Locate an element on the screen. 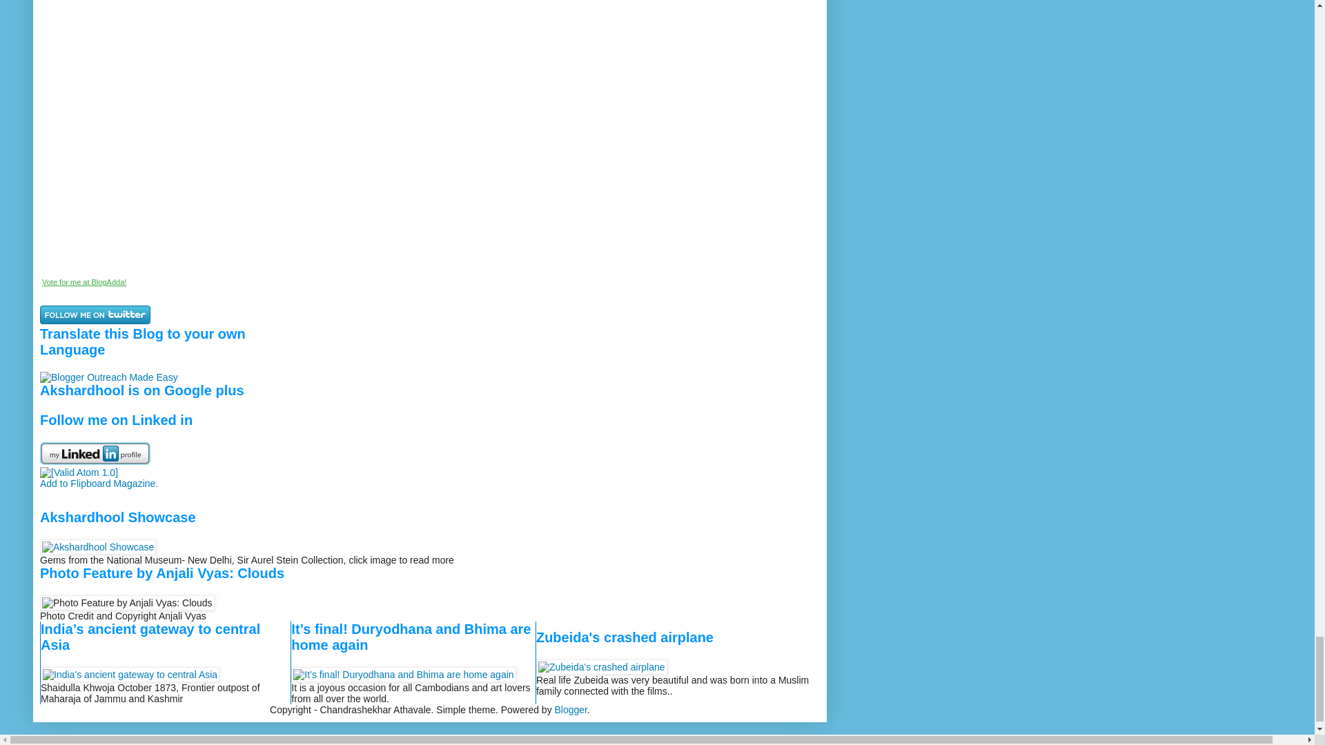  Blogger Outreach Made Easy is located at coordinates (108, 377).